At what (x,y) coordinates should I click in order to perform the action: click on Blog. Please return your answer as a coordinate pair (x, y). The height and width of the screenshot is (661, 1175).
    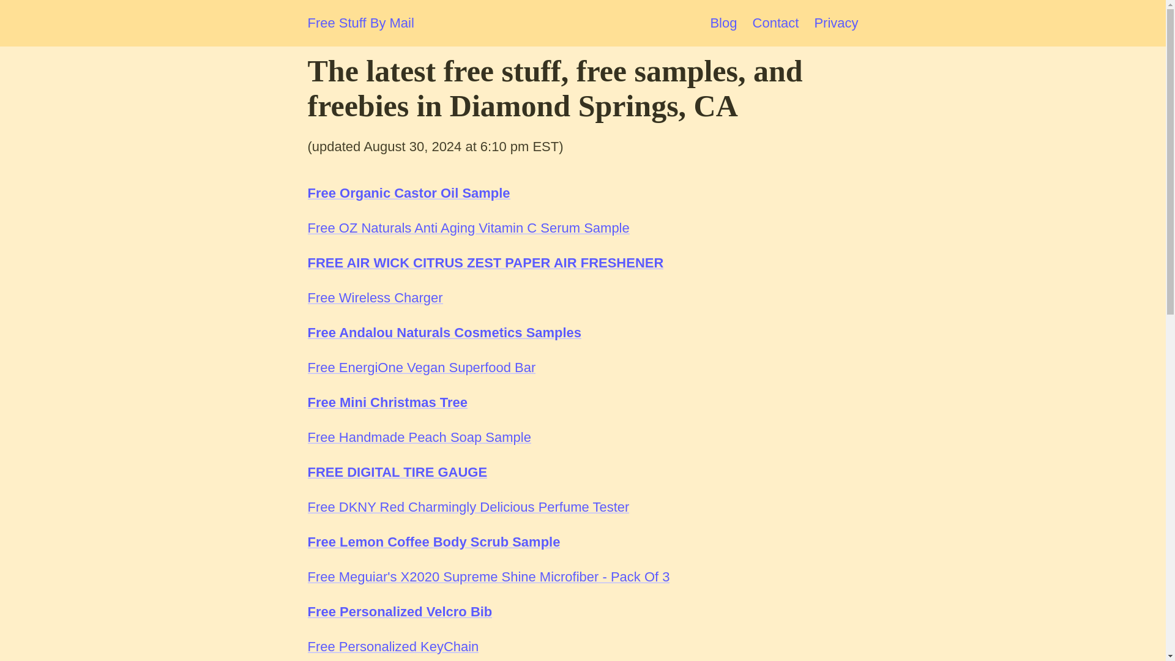
    Looking at the image, I should click on (723, 22).